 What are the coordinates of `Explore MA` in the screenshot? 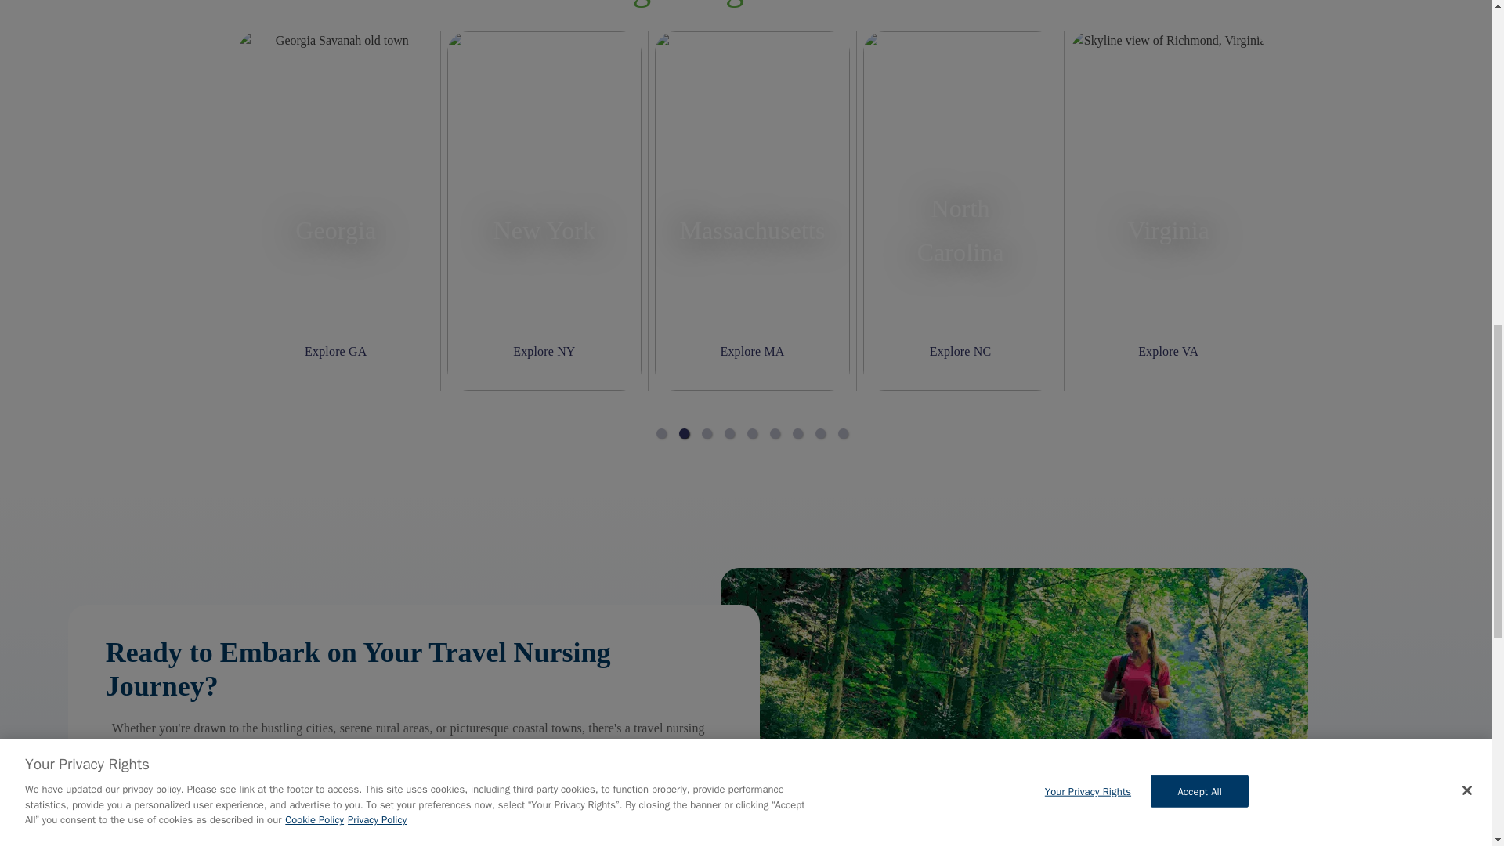 It's located at (752, 351).